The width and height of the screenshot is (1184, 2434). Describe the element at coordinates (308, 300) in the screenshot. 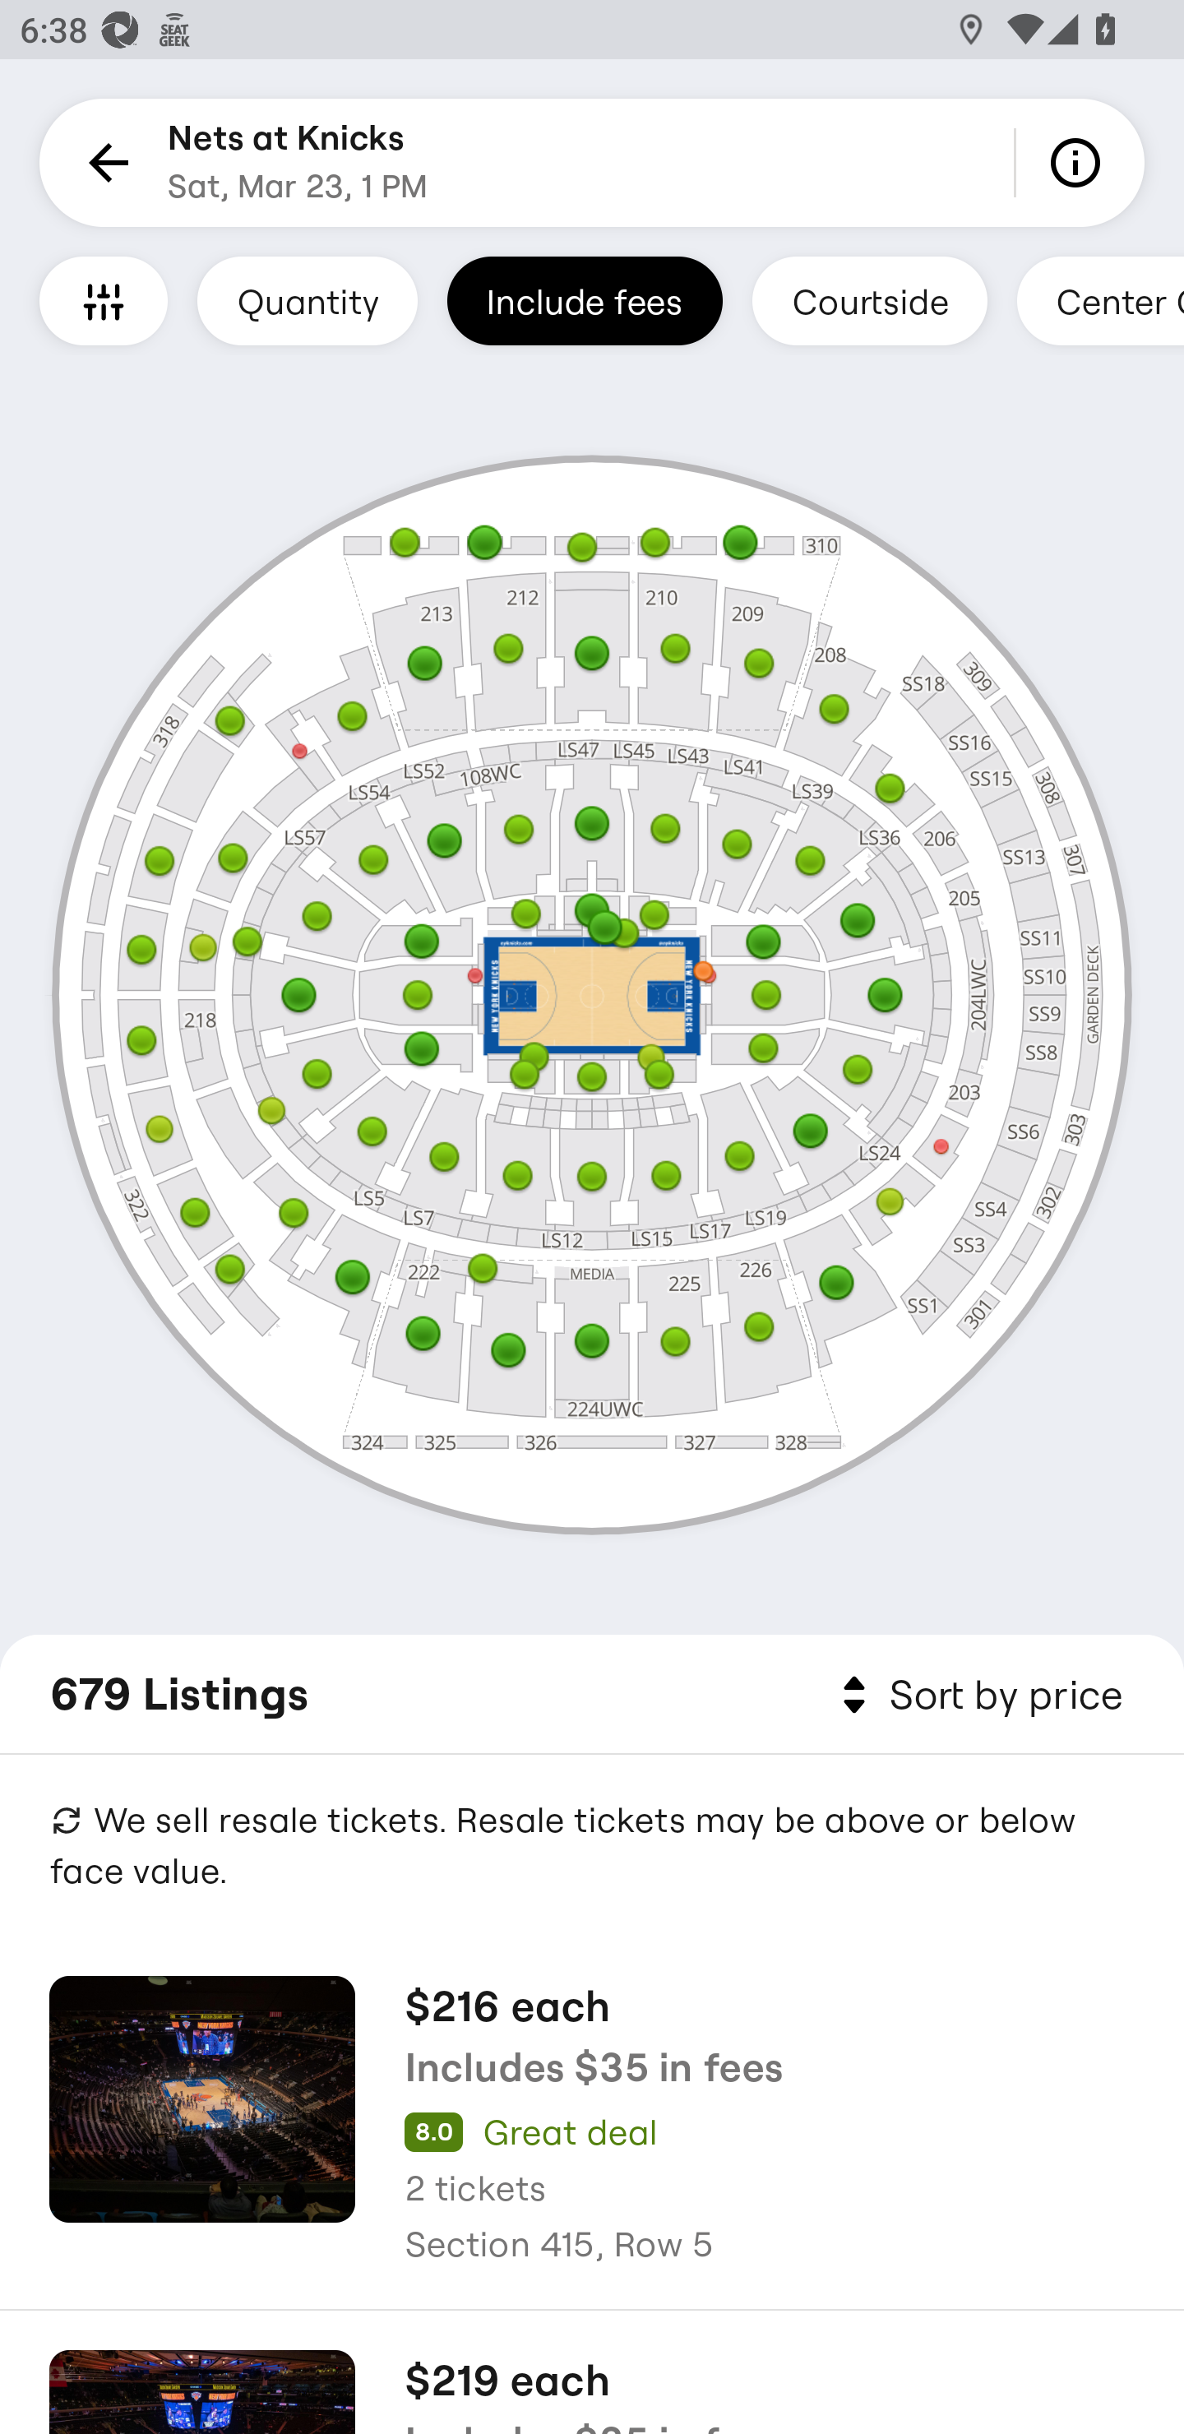

I see `Quantity` at that location.